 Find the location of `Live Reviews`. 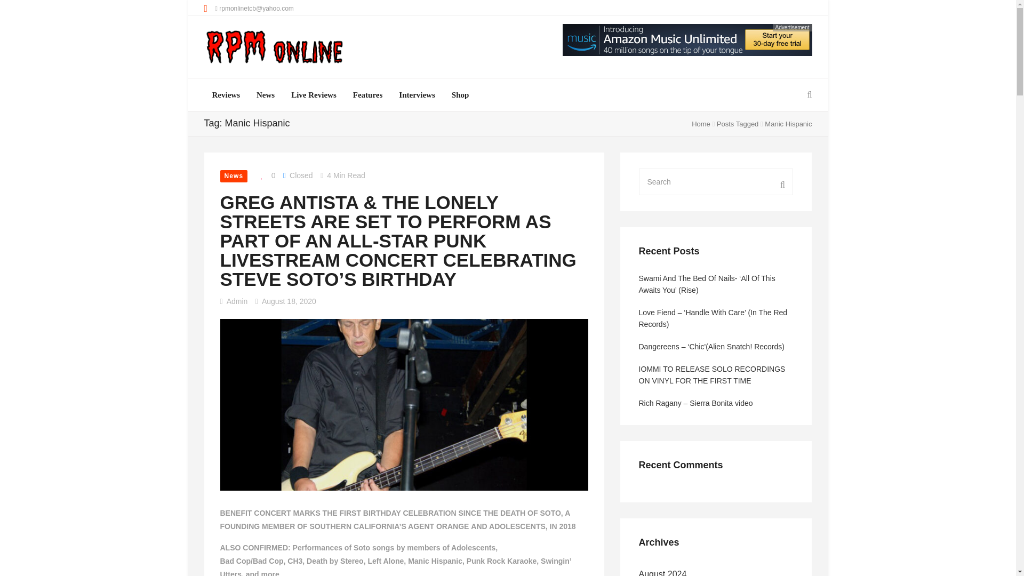

Live Reviews is located at coordinates (314, 95).